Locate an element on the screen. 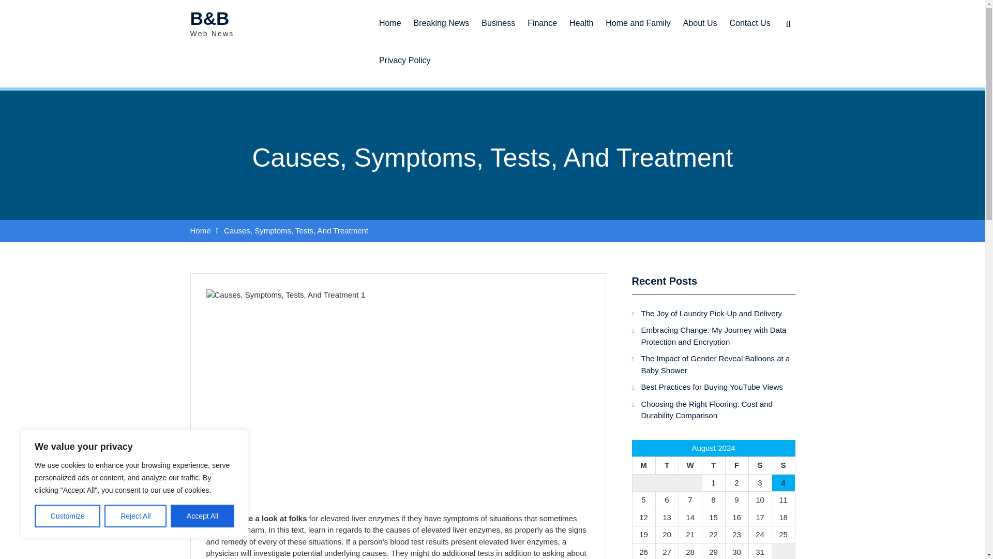 This screenshot has width=993, height=559. About Us is located at coordinates (700, 19).